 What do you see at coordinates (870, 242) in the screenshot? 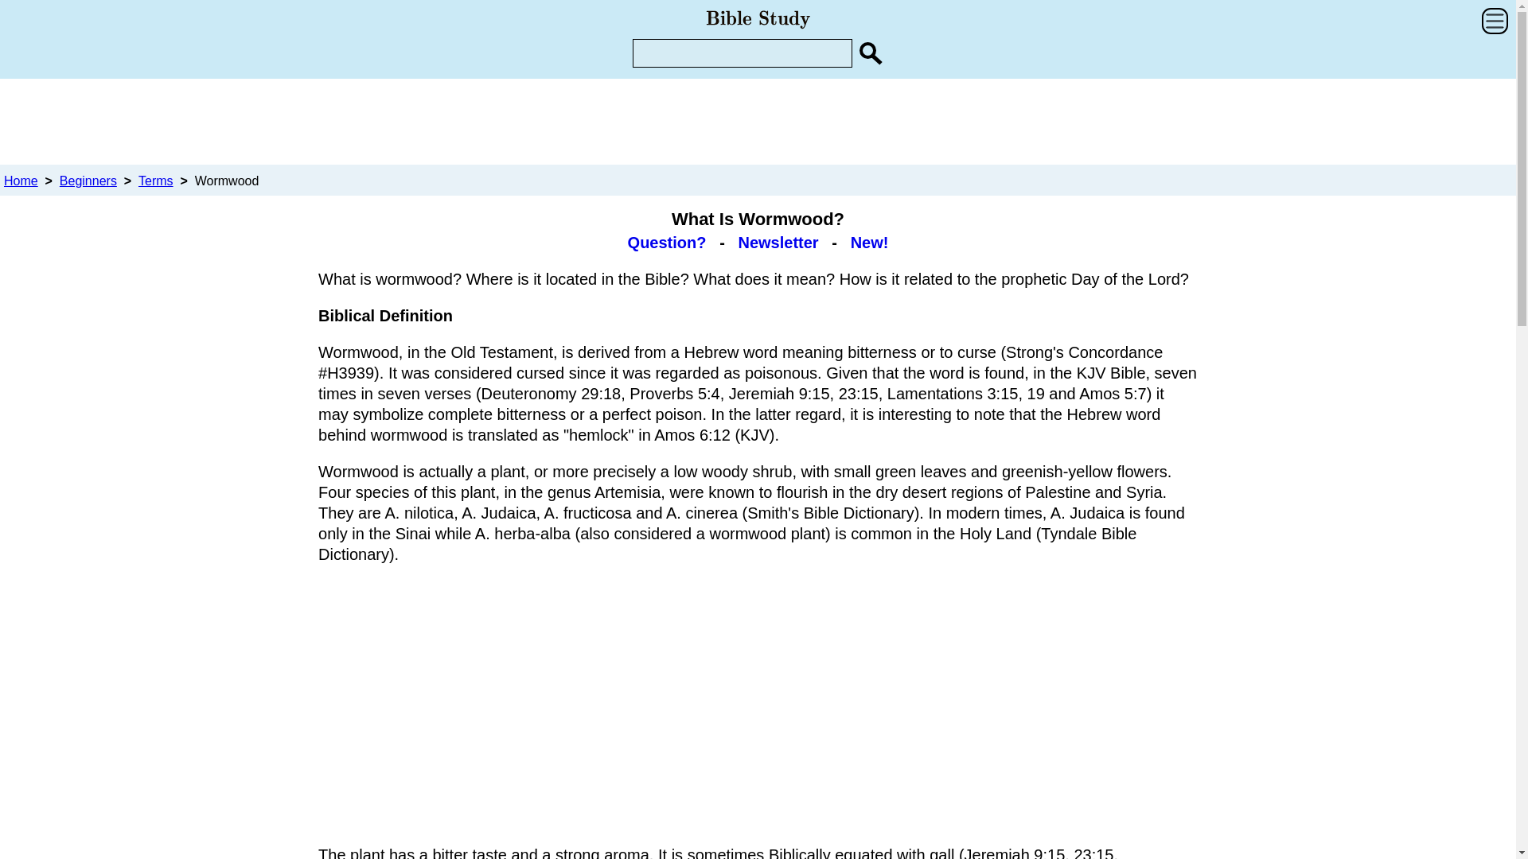
I see `New!` at bounding box center [870, 242].